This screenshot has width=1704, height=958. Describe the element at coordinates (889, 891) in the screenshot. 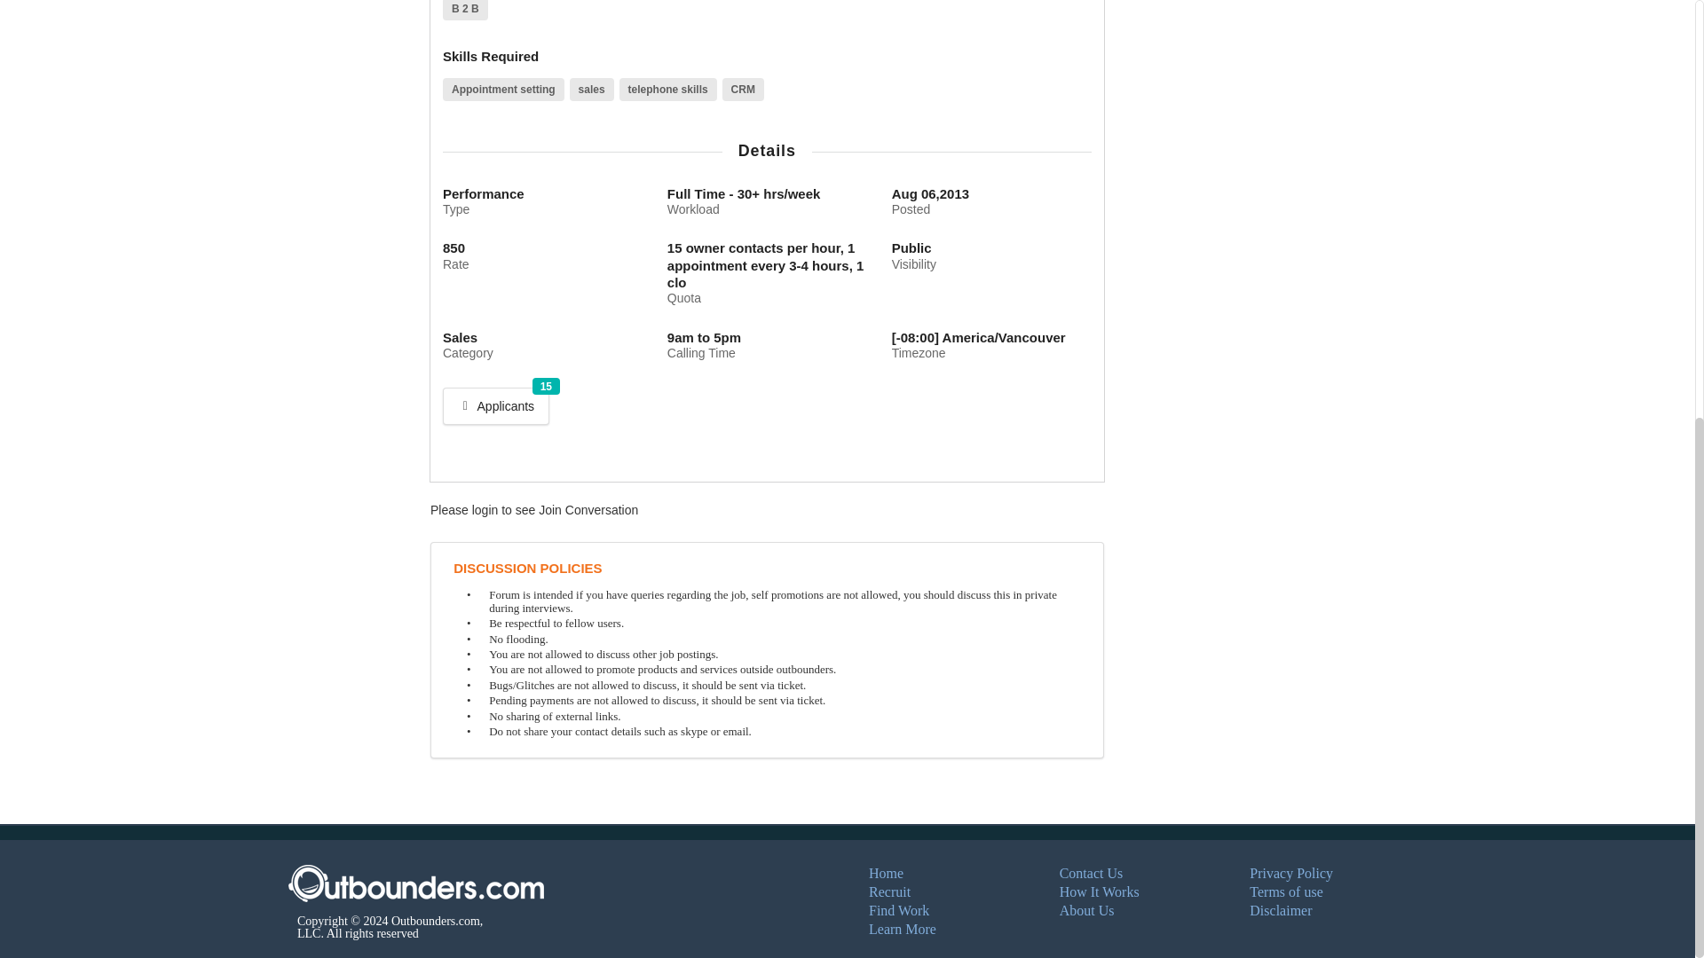

I see `Recruit` at that location.